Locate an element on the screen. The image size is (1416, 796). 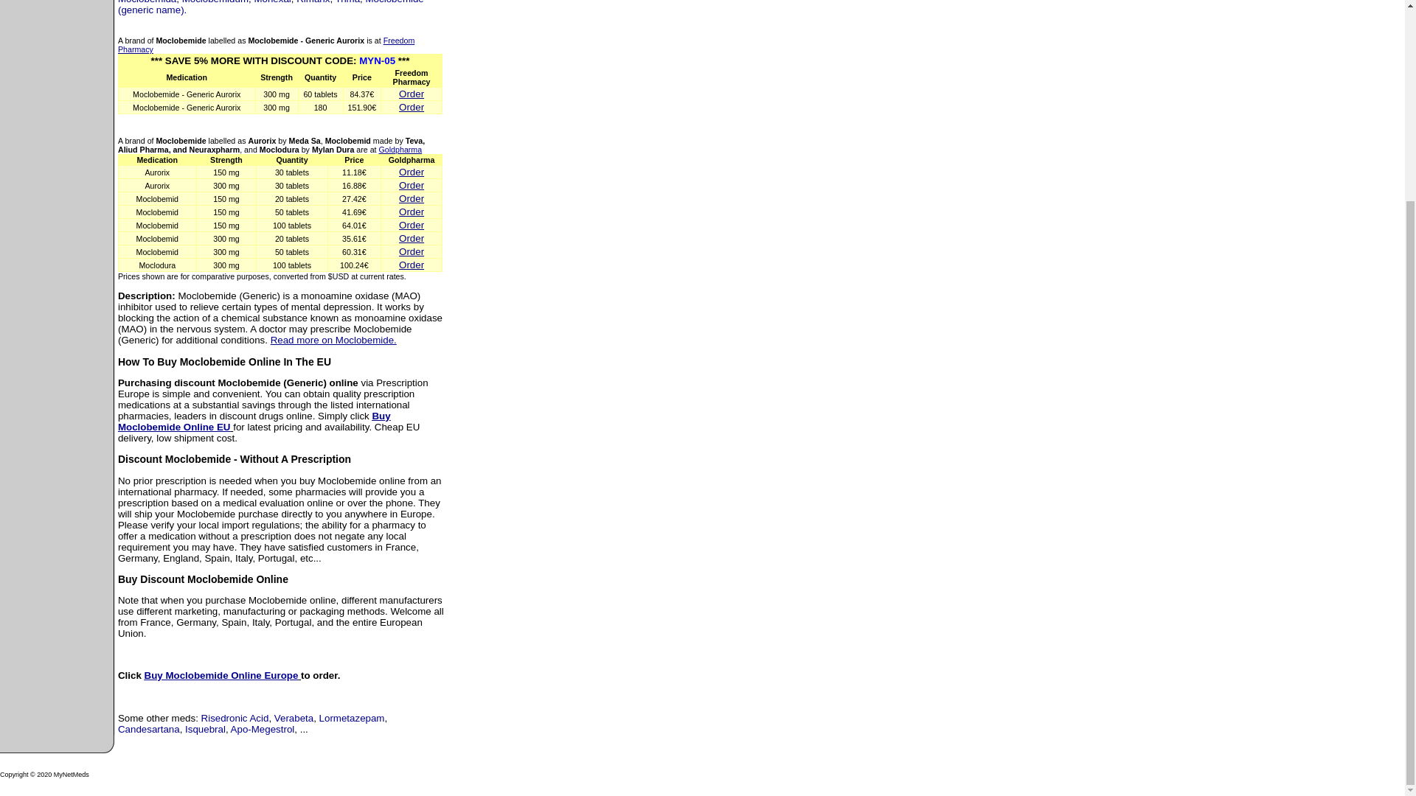
Order is located at coordinates (412, 238).